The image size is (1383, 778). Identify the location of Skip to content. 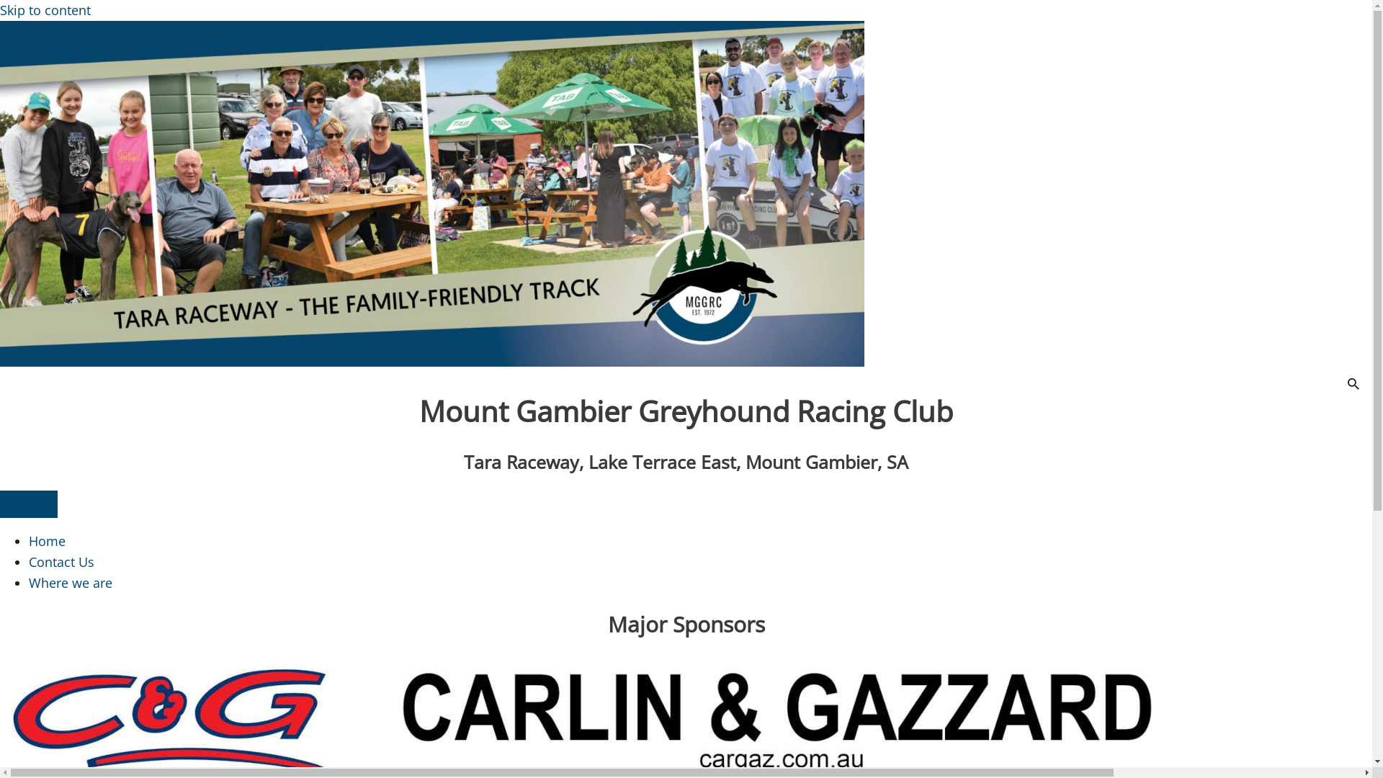
(45, 10).